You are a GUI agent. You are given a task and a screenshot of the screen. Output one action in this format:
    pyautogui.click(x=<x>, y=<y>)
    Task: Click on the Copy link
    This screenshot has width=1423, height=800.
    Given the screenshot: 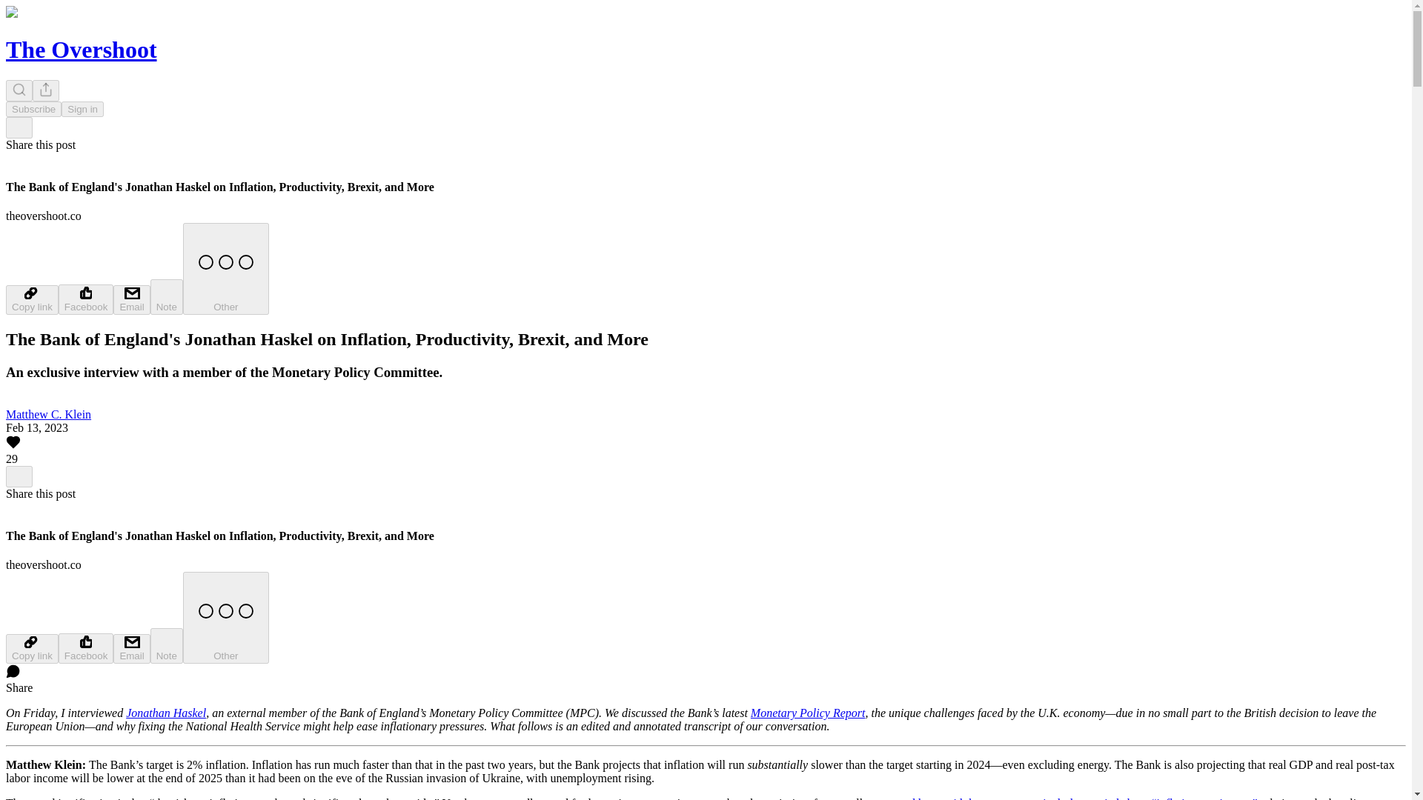 What is the action you would take?
    pyautogui.click(x=31, y=299)
    